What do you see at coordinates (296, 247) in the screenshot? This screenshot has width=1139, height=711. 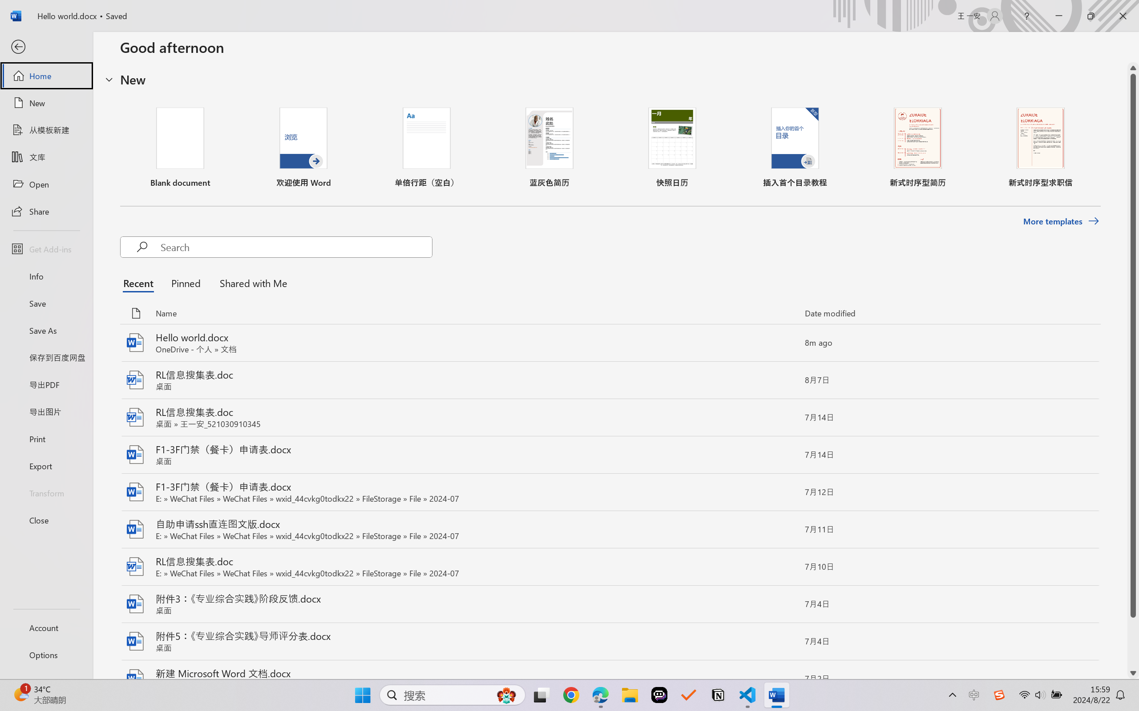 I see `Search` at bounding box center [296, 247].